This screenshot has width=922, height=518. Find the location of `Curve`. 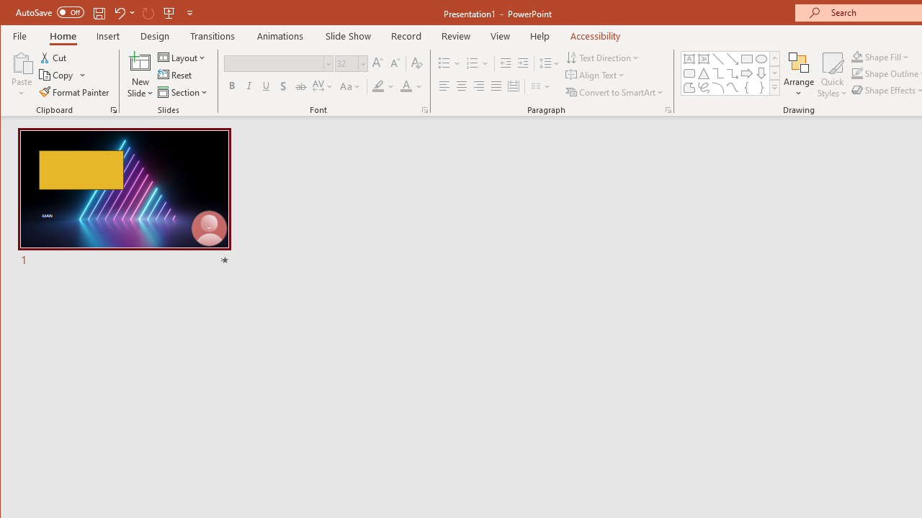

Curve is located at coordinates (732, 88).